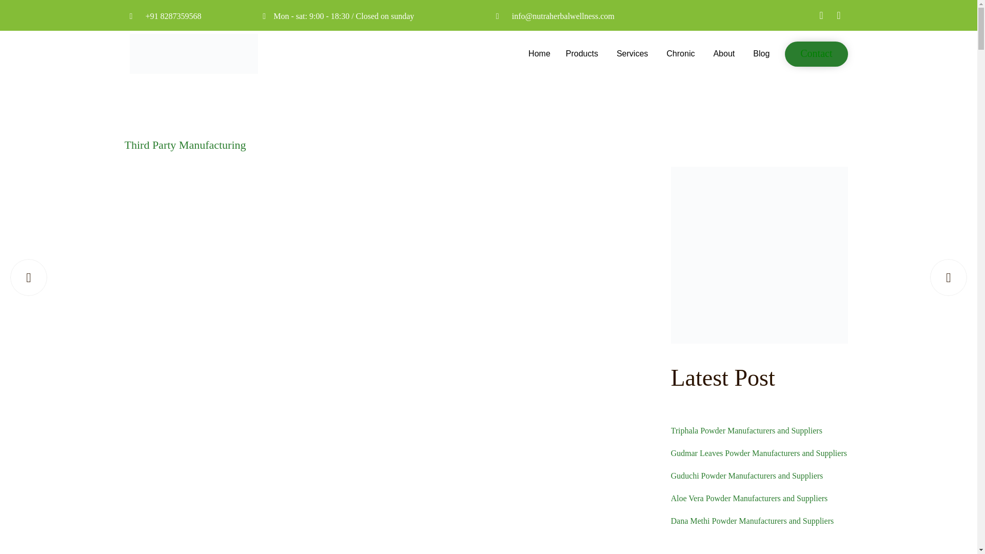 The height and width of the screenshot is (554, 985). What do you see at coordinates (634, 53) in the screenshot?
I see `Services` at bounding box center [634, 53].